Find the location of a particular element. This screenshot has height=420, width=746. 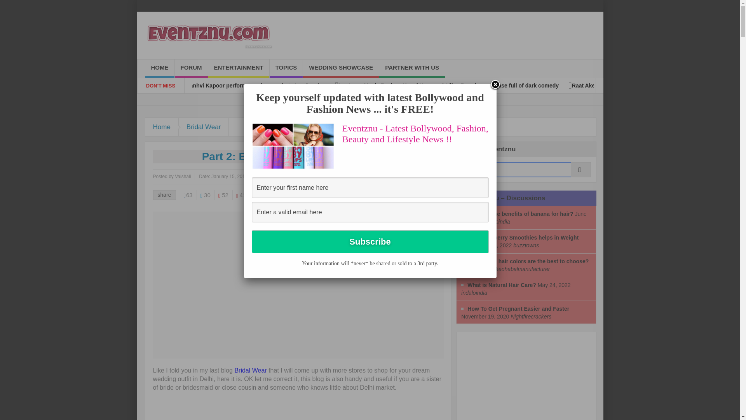

Advertisement is located at coordinates (218, 410).